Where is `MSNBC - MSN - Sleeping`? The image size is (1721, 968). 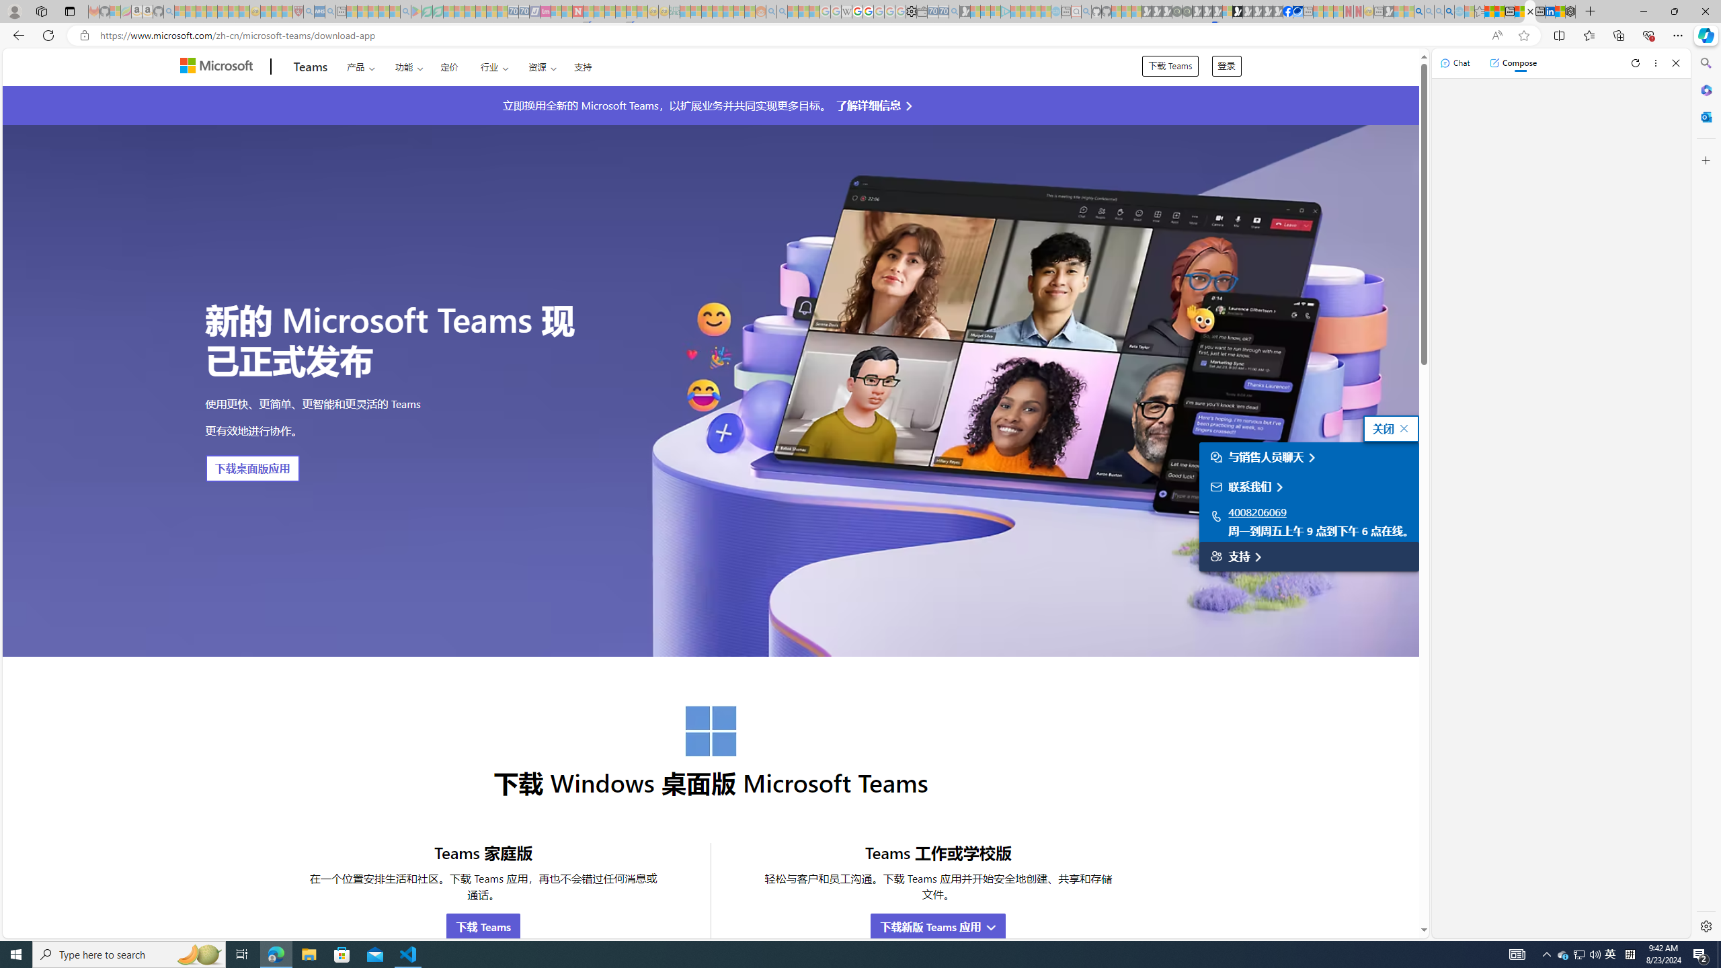
MSNBC - MSN - Sleeping is located at coordinates (686, 11).